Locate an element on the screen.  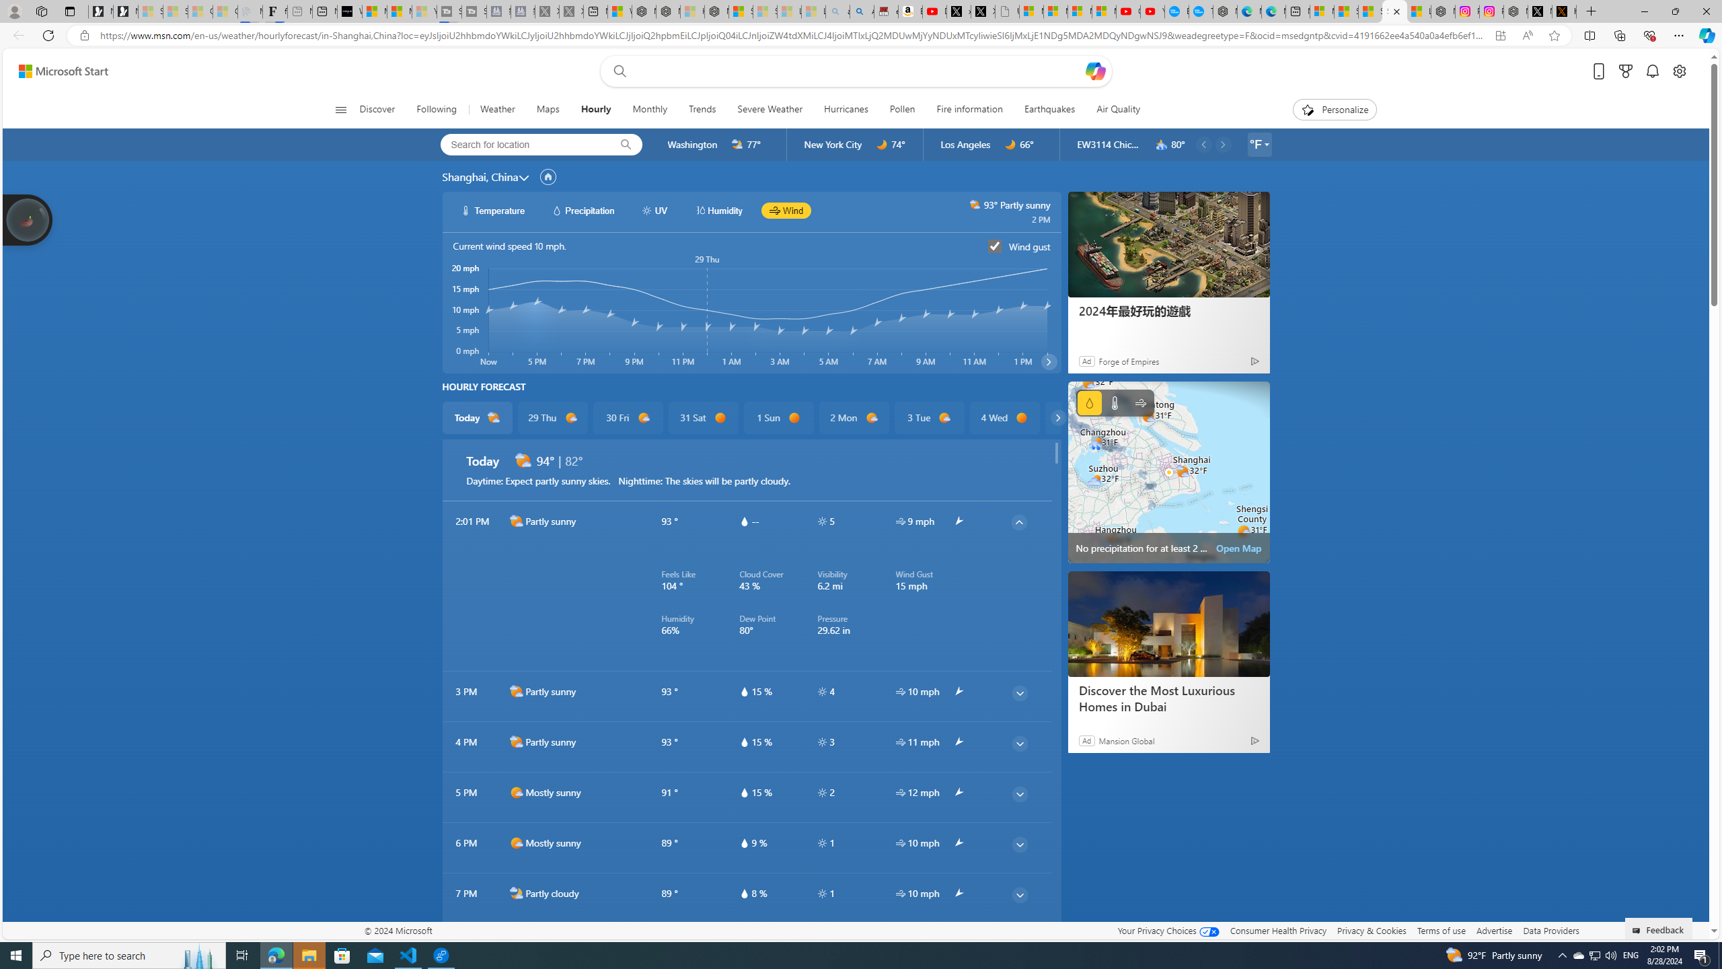
4 Wed d0000 is located at coordinates (1005, 418).